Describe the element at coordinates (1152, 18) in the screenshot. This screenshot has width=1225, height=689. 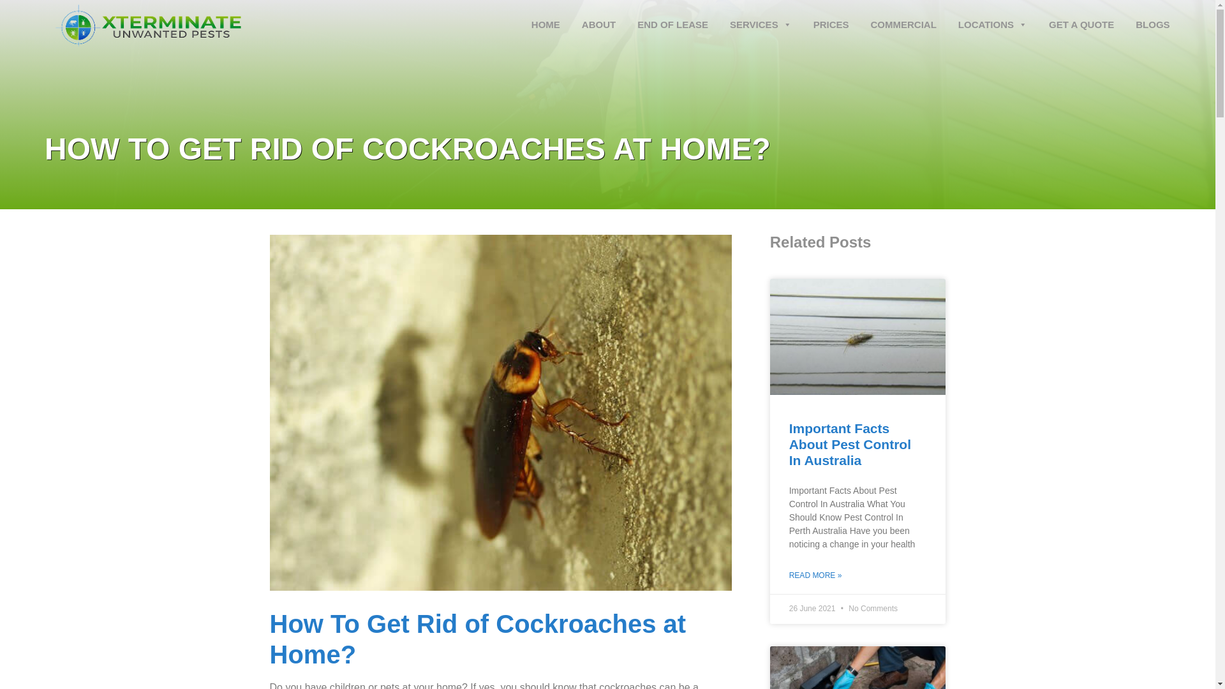
I see `BLOGS` at that location.